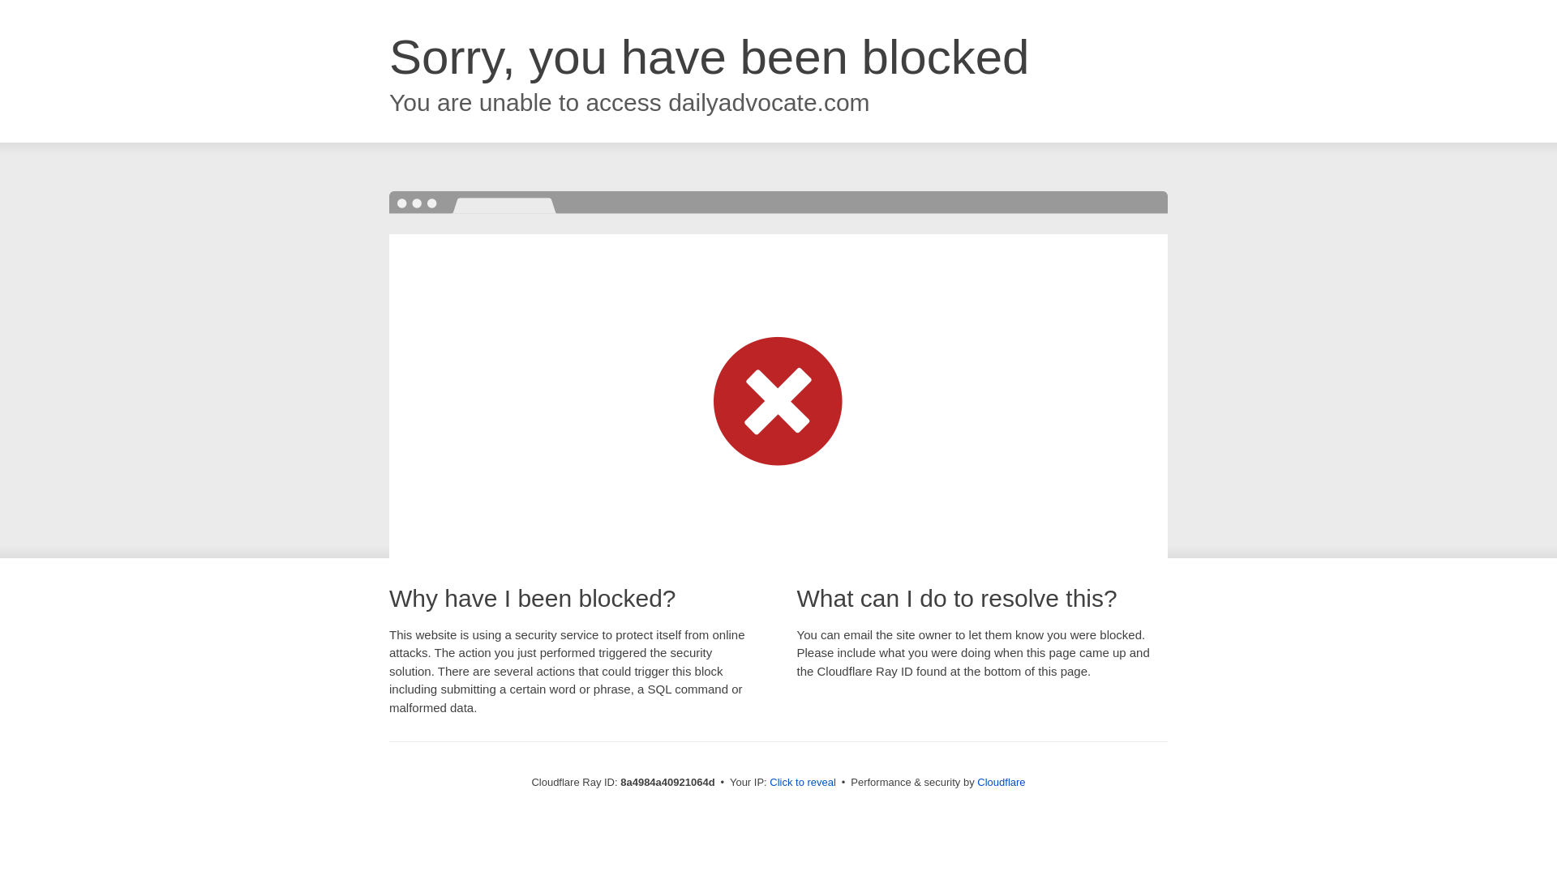  Describe the element at coordinates (1001, 782) in the screenshot. I see `Cloudflare` at that location.